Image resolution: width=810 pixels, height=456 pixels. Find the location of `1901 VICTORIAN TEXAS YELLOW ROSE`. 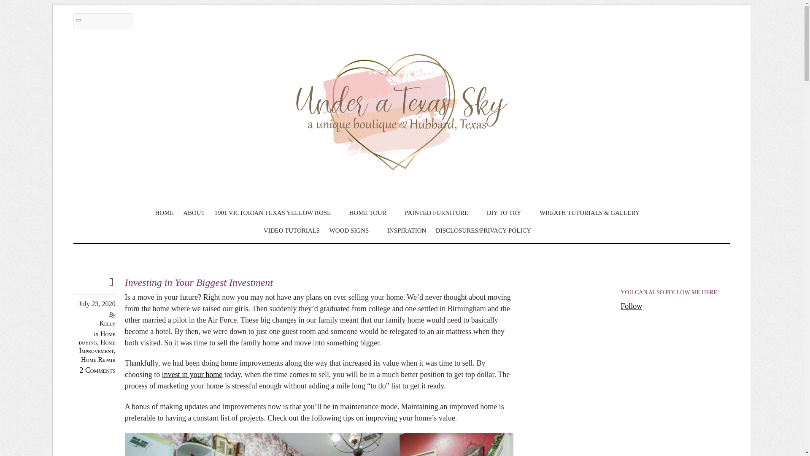

1901 VICTORIAN TEXAS YELLOW ROSE is located at coordinates (277, 213).